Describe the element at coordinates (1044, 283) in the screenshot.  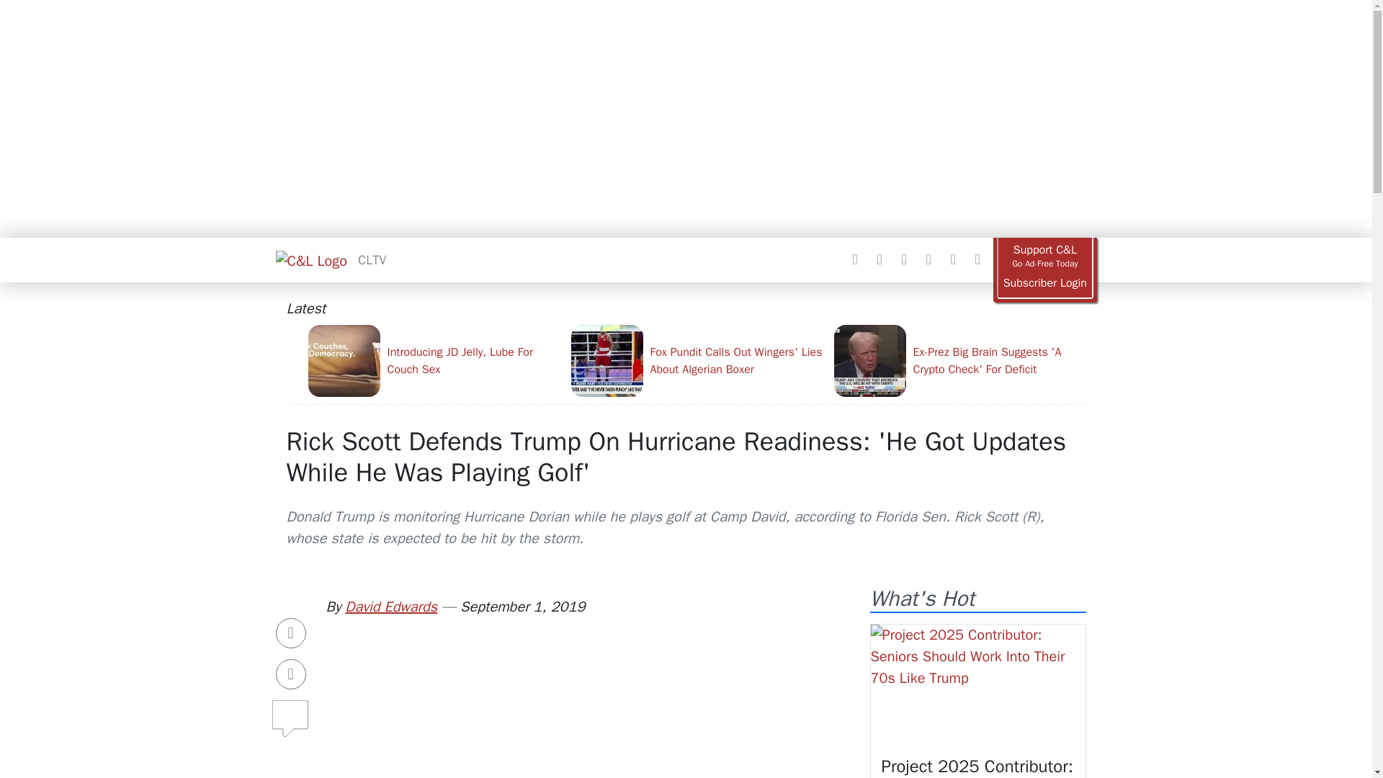
I see `Subscriber Login` at that location.